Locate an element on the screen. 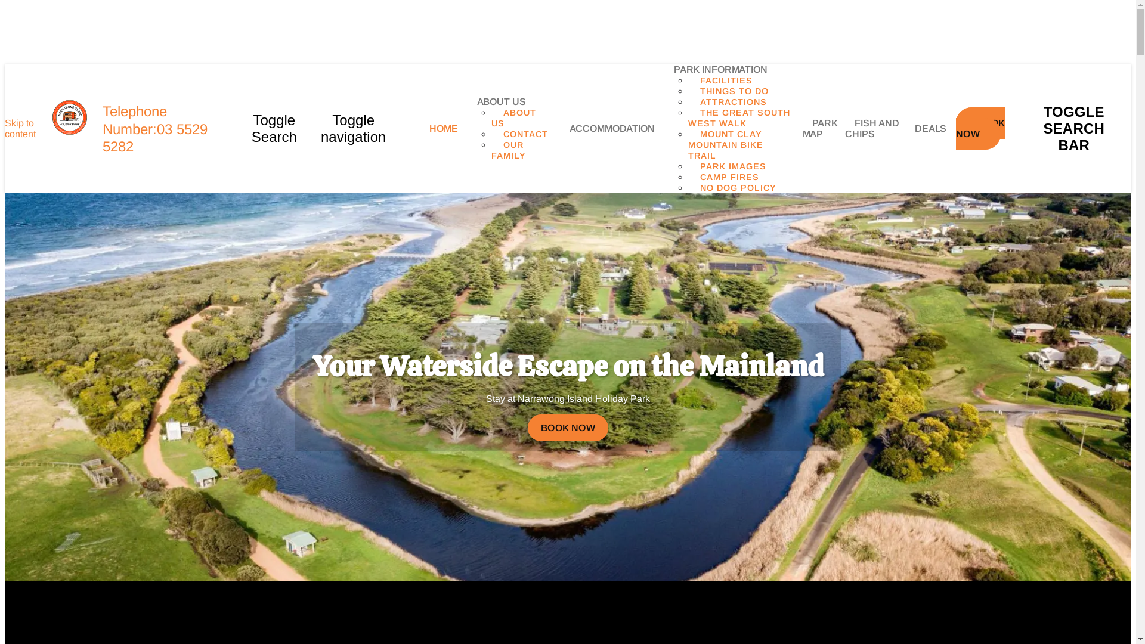 This screenshot has height=644, width=1145. FISH AND CHIPS is located at coordinates (872, 129).